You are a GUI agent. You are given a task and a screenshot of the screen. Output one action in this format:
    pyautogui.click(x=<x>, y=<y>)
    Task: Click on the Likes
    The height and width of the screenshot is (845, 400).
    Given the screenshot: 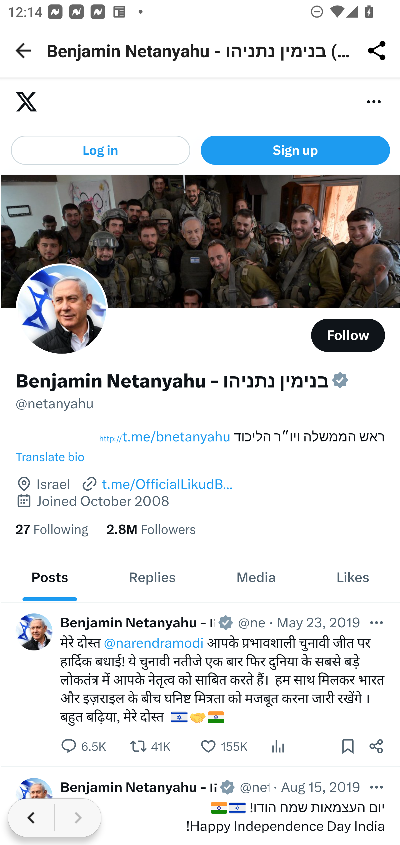 What is the action you would take?
    pyautogui.click(x=352, y=577)
    